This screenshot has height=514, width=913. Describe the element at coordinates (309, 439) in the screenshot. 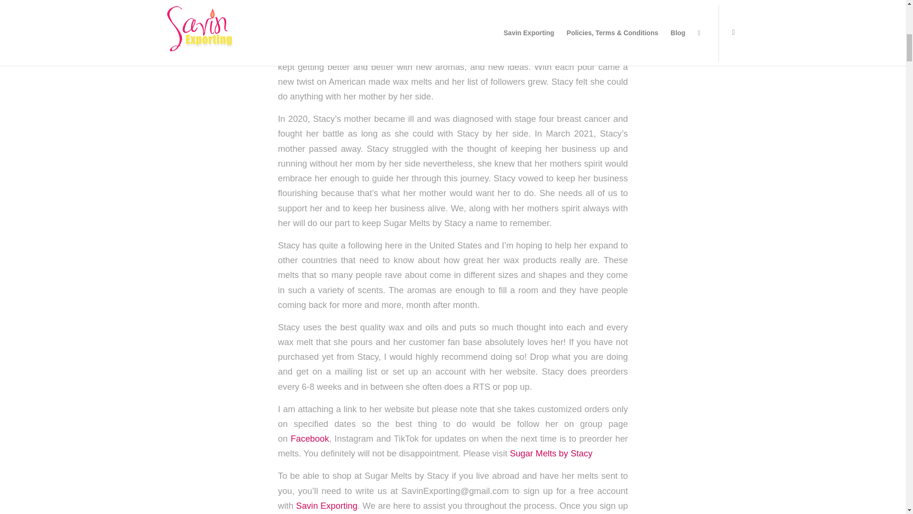

I see `Facebook` at that location.